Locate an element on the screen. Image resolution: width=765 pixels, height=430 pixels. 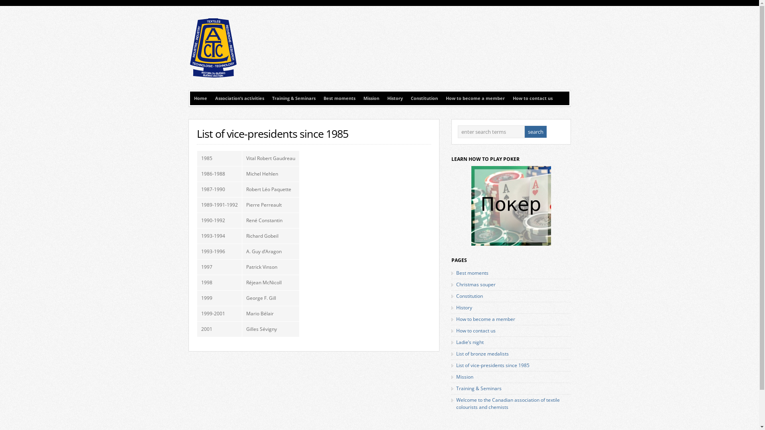
How to become a member is located at coordinates (485, 319).